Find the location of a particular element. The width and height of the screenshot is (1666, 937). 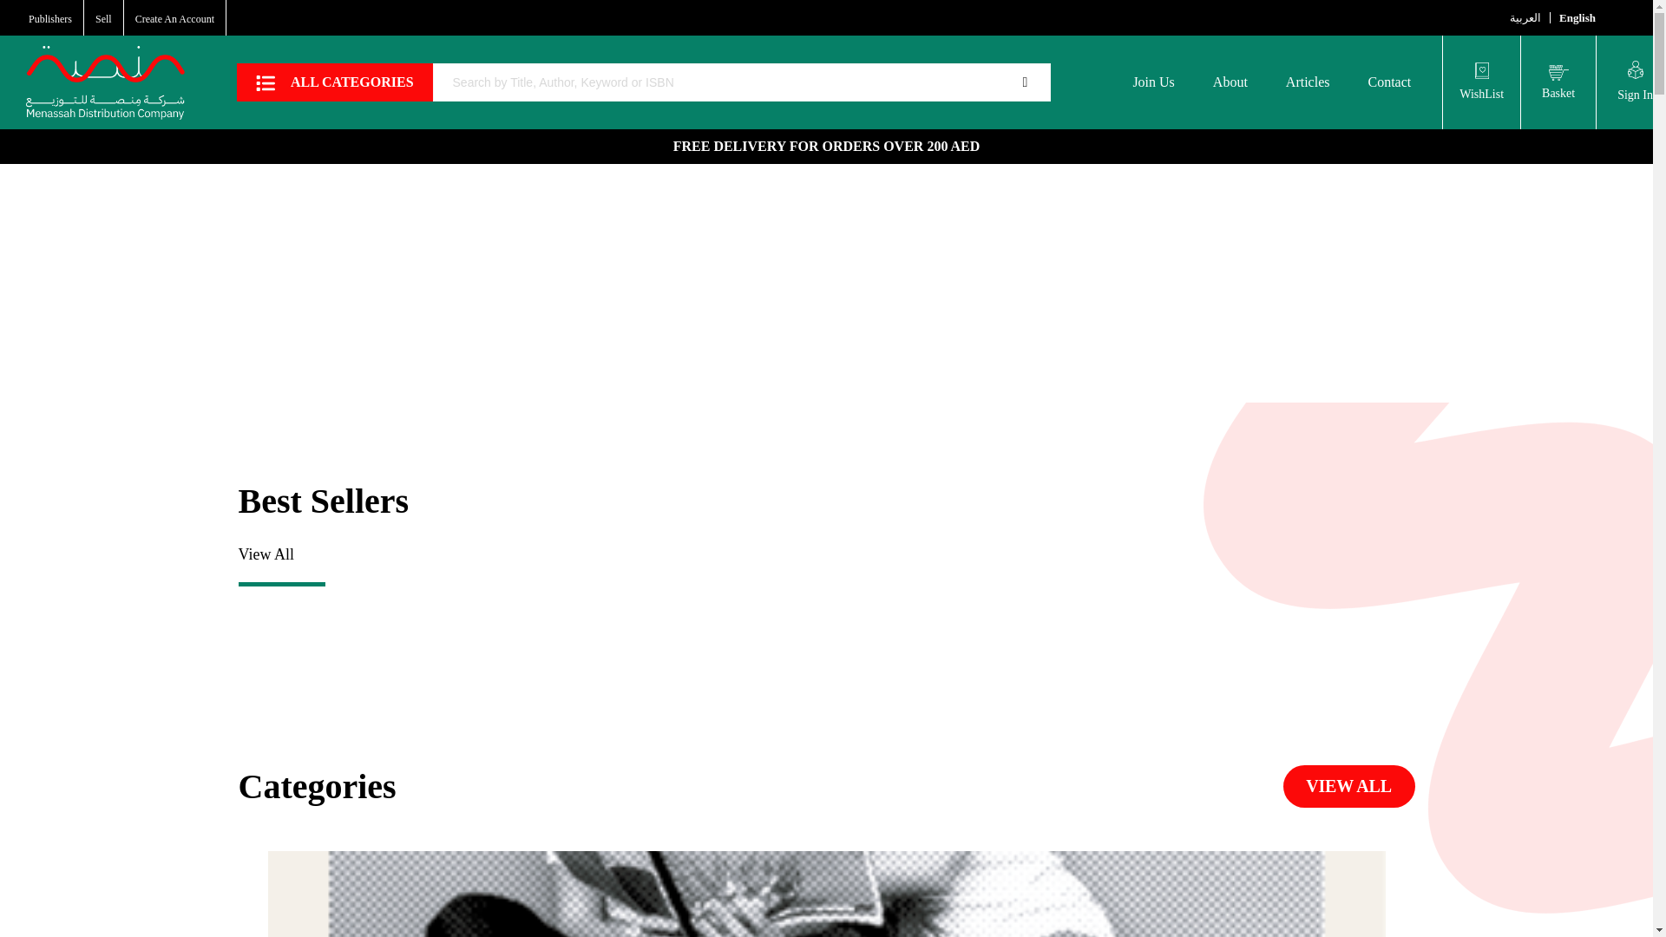

Sell is located at coordinates (102, 19).